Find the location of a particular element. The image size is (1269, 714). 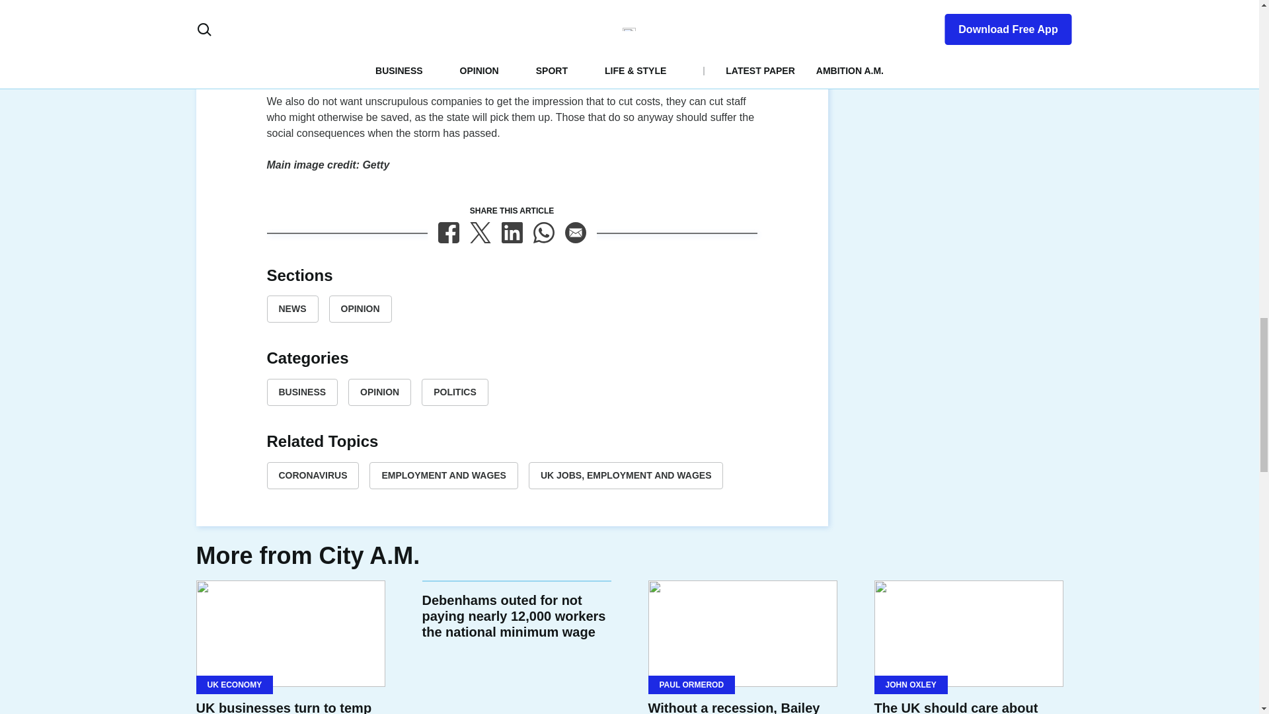

Email is located at coordinates (575, 233).